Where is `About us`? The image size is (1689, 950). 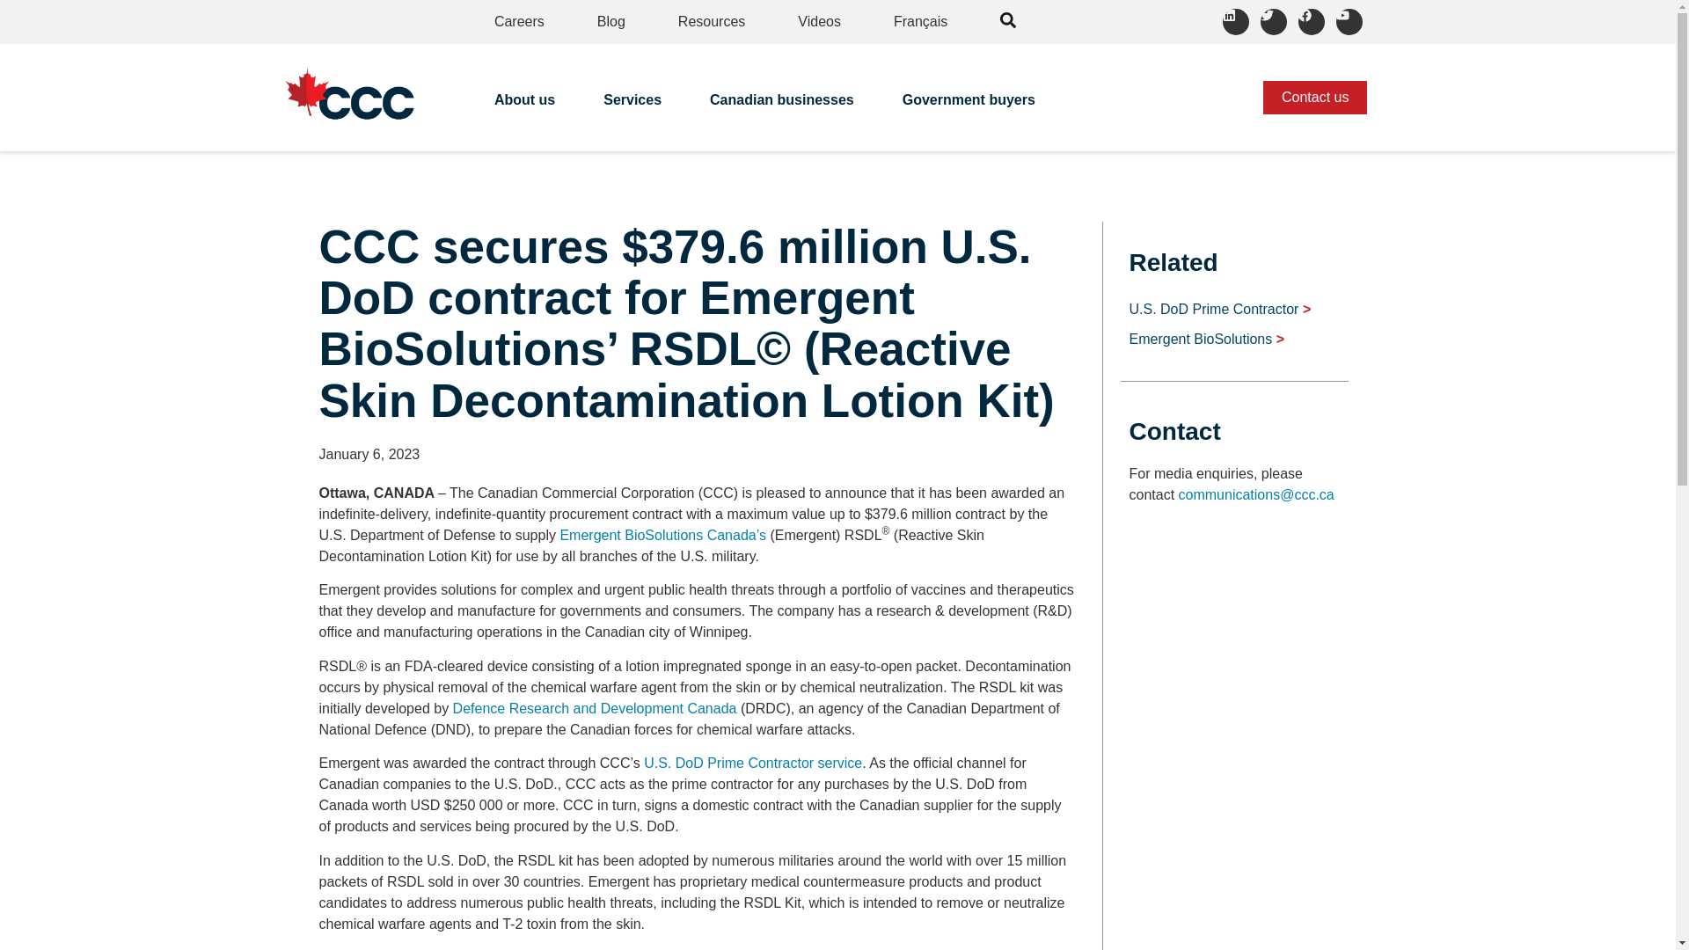
About us is located at coordinates (526, 106).